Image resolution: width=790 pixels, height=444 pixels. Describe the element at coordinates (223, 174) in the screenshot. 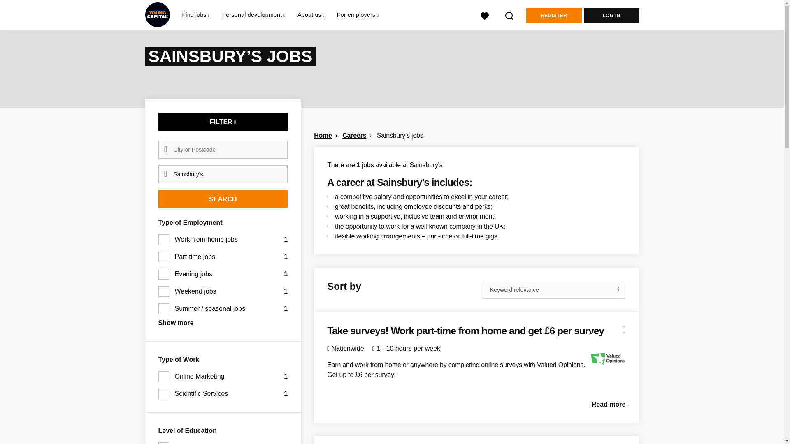

I see `Sainsbury's` at that location.